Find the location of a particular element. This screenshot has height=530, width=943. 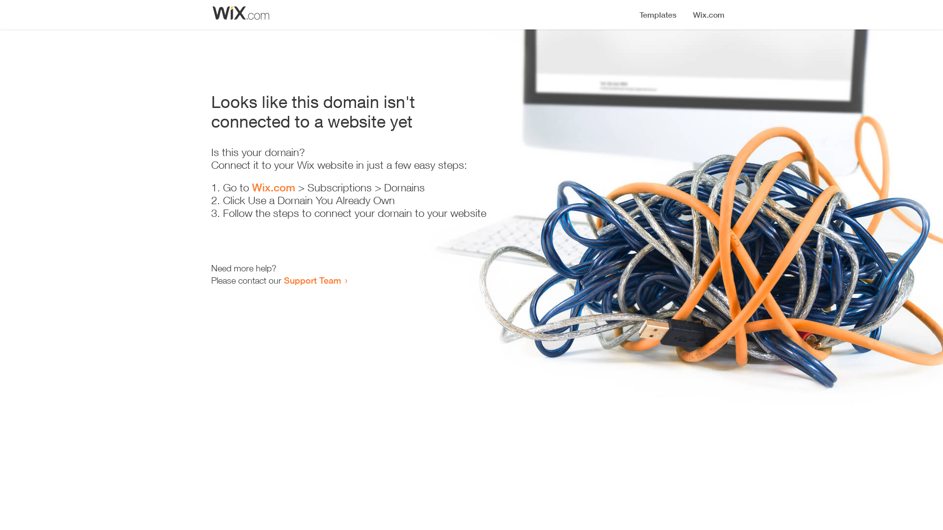

Wix.com is located at coordinates (274, 187).